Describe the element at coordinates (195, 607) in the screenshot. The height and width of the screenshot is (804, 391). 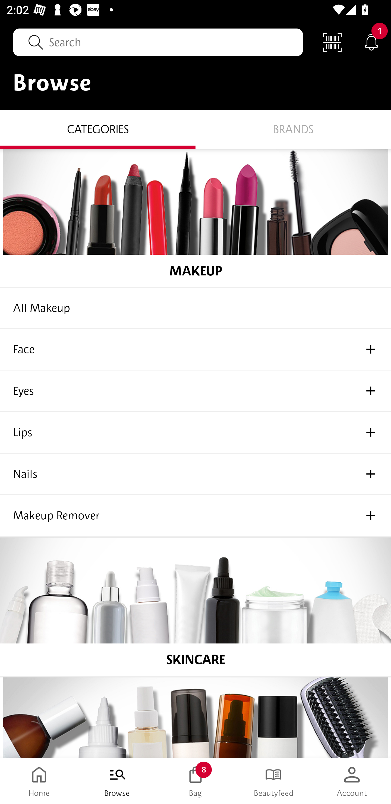
I see `SKINCARE` at that location.